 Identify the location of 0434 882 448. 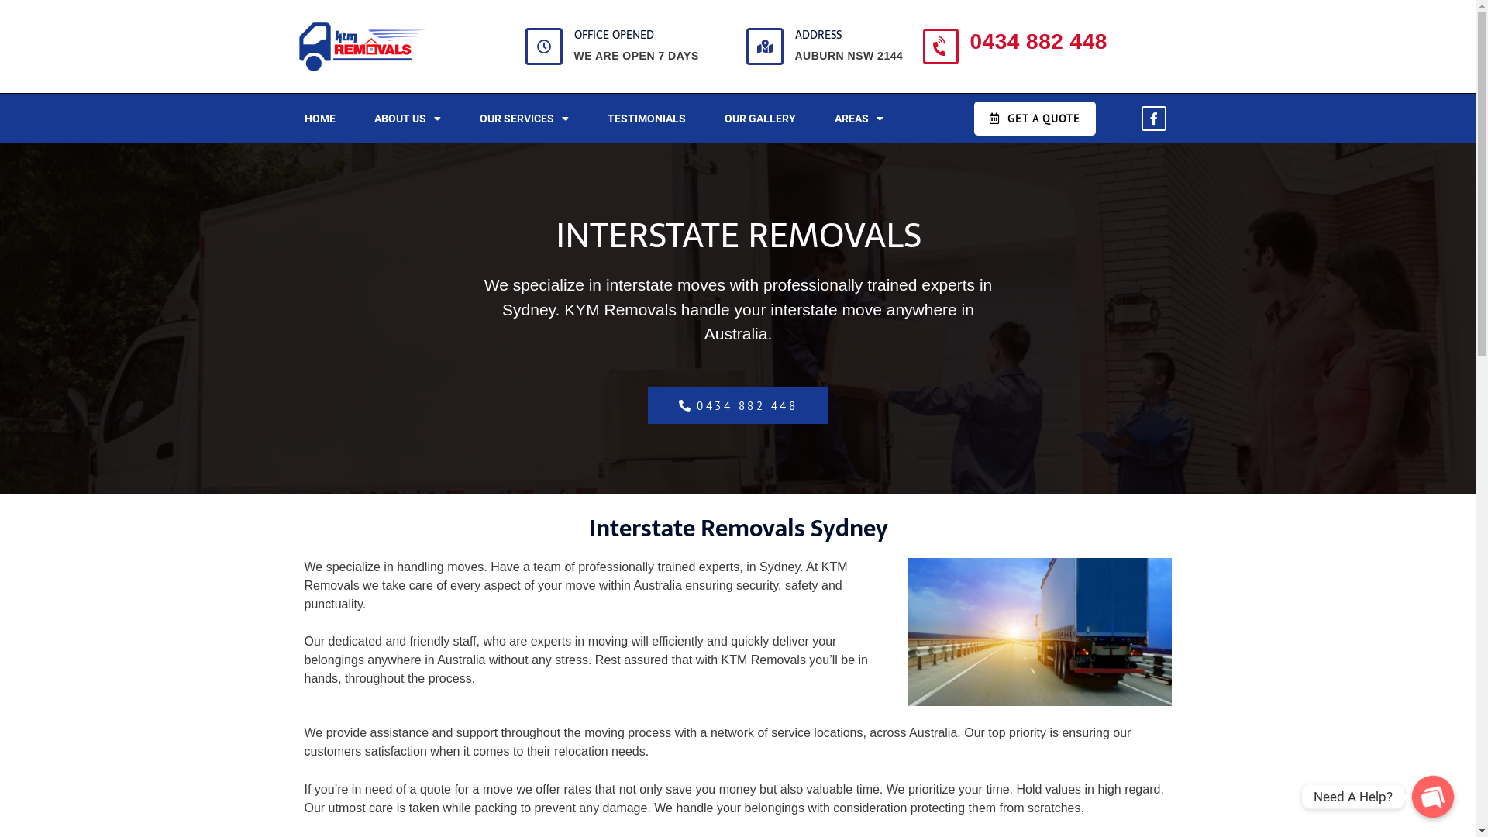
(739, 406).